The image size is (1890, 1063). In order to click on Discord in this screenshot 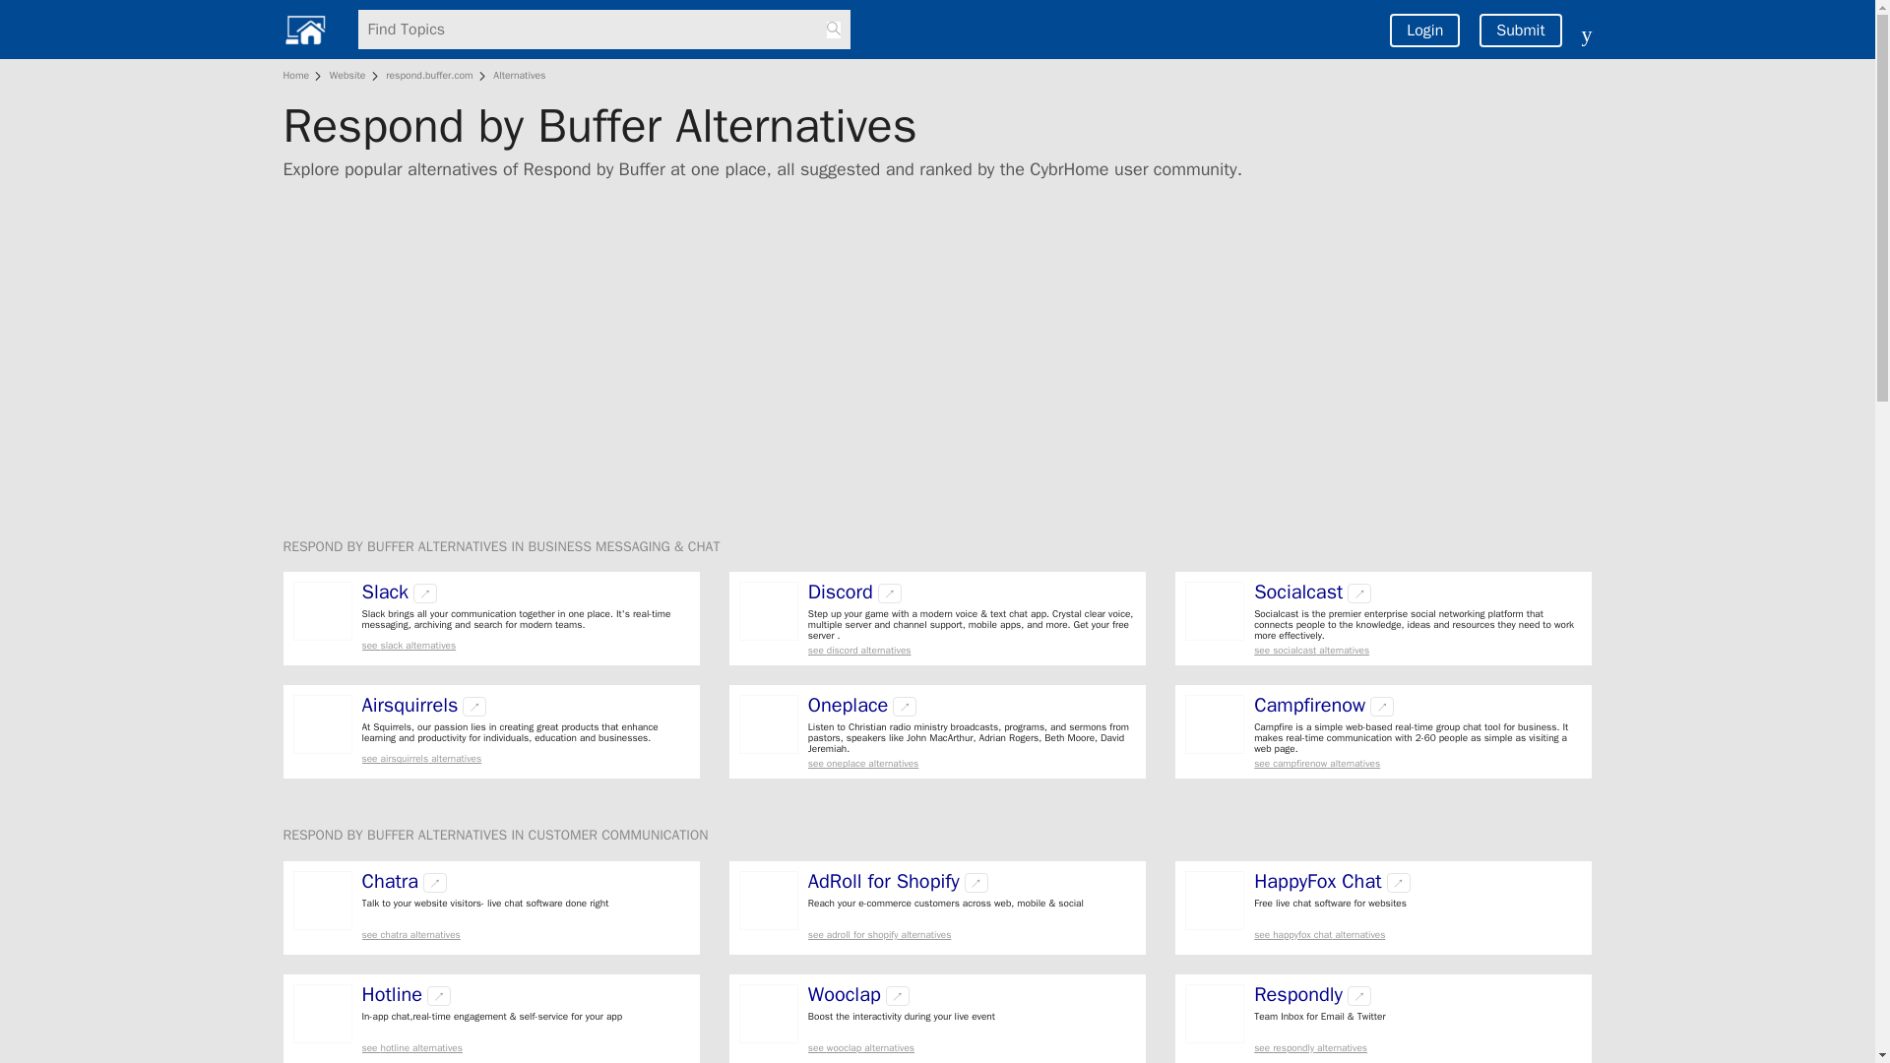, I will do `click(841, 593)`.